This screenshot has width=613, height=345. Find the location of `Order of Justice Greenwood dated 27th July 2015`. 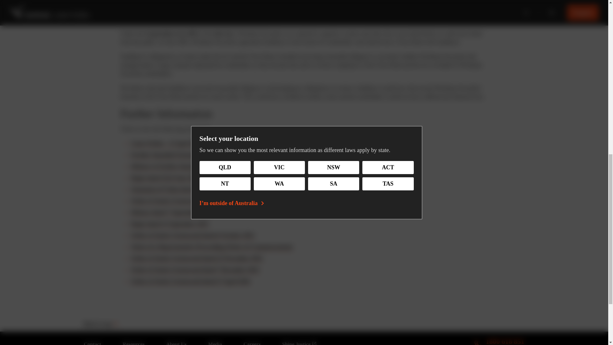

Order of Justice Greenwood dated 27th July 2015 is located at coordinates (192, 201).